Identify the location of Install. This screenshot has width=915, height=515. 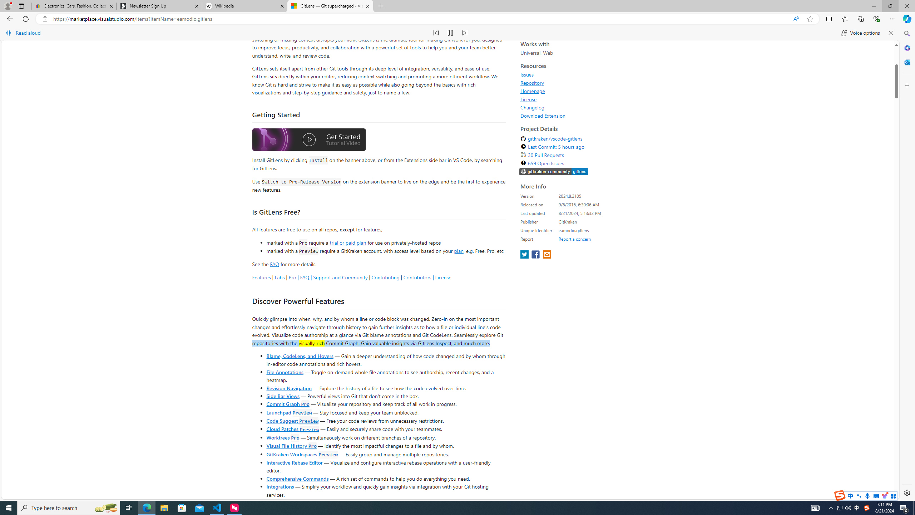
(324, 47).